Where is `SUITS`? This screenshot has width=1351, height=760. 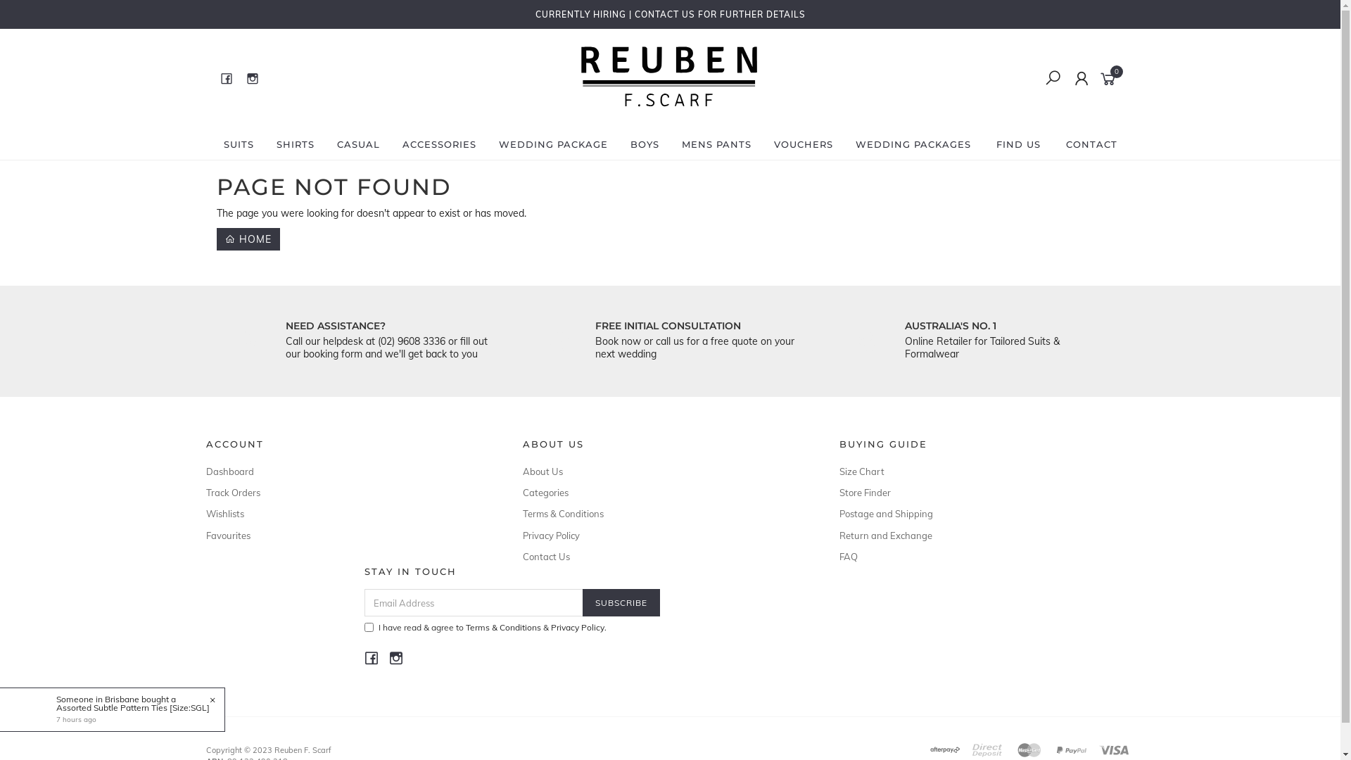
SUITS is located at coordinates (239, 144).